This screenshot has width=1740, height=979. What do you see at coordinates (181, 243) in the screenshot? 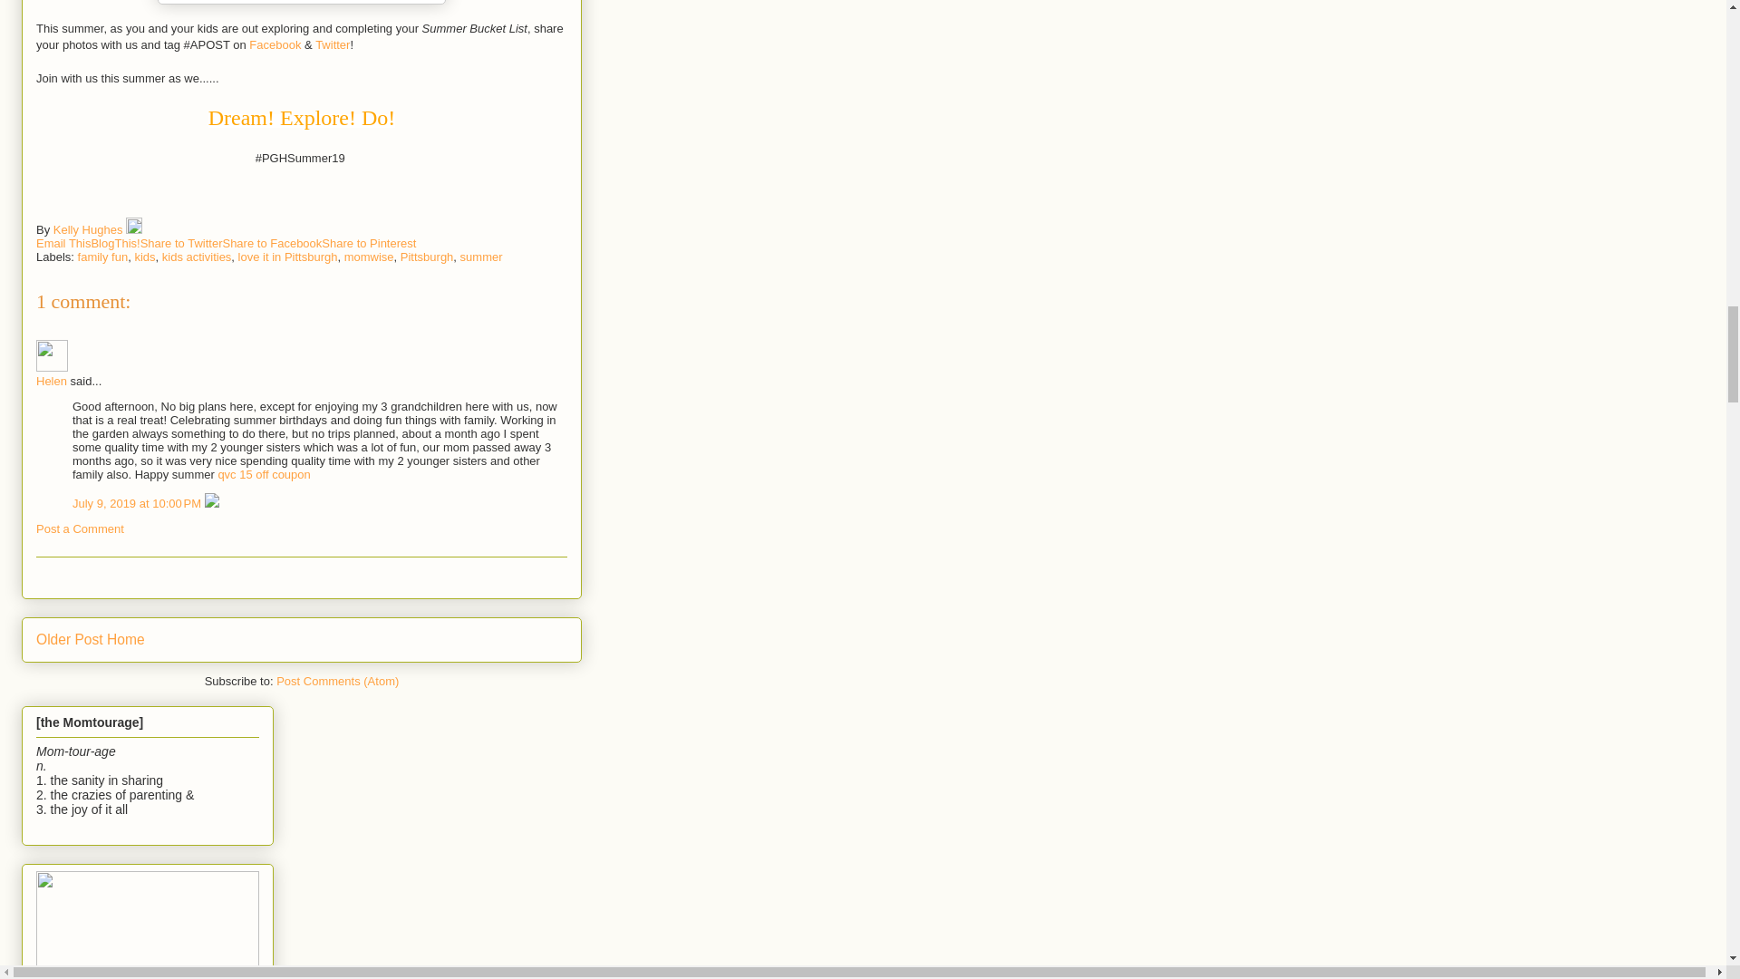
I see `Share to Twitter` at bounding box center [181, 243].